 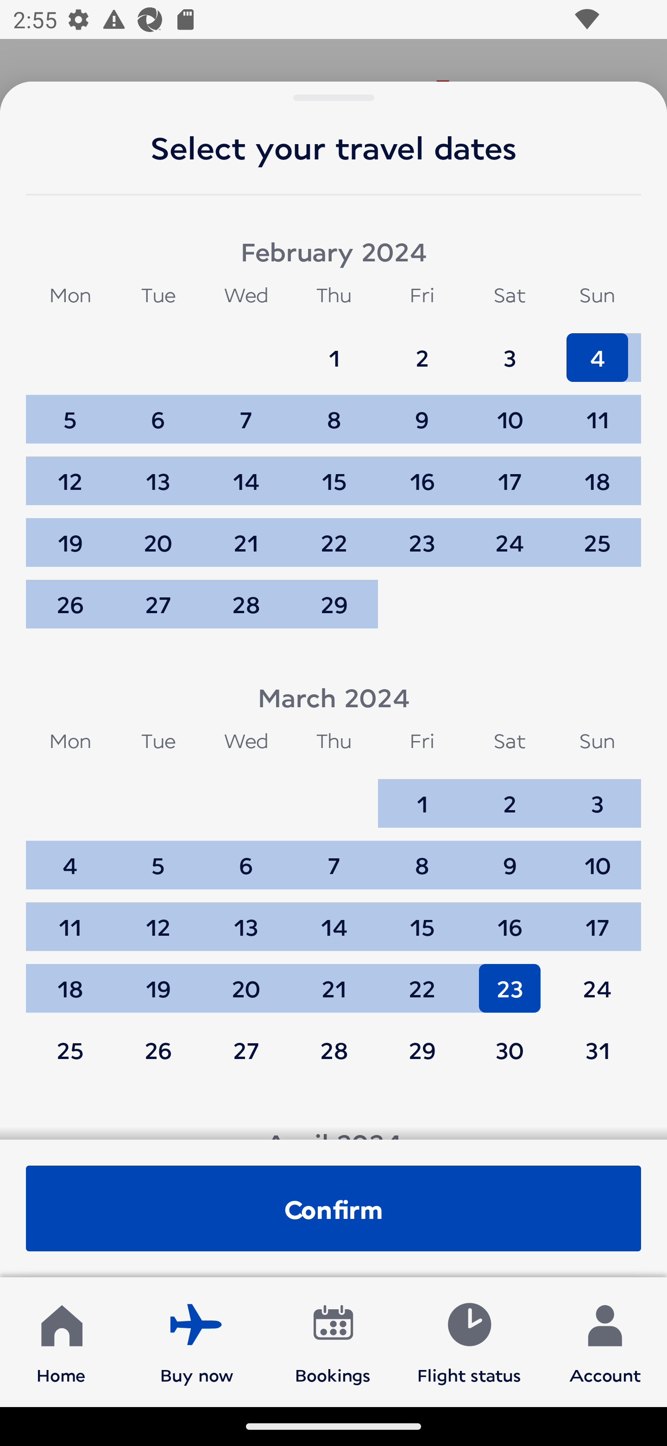 What do you see at coordinates (510, 980) in the screenshot?
I see `23` at bounding box center [510, 980].